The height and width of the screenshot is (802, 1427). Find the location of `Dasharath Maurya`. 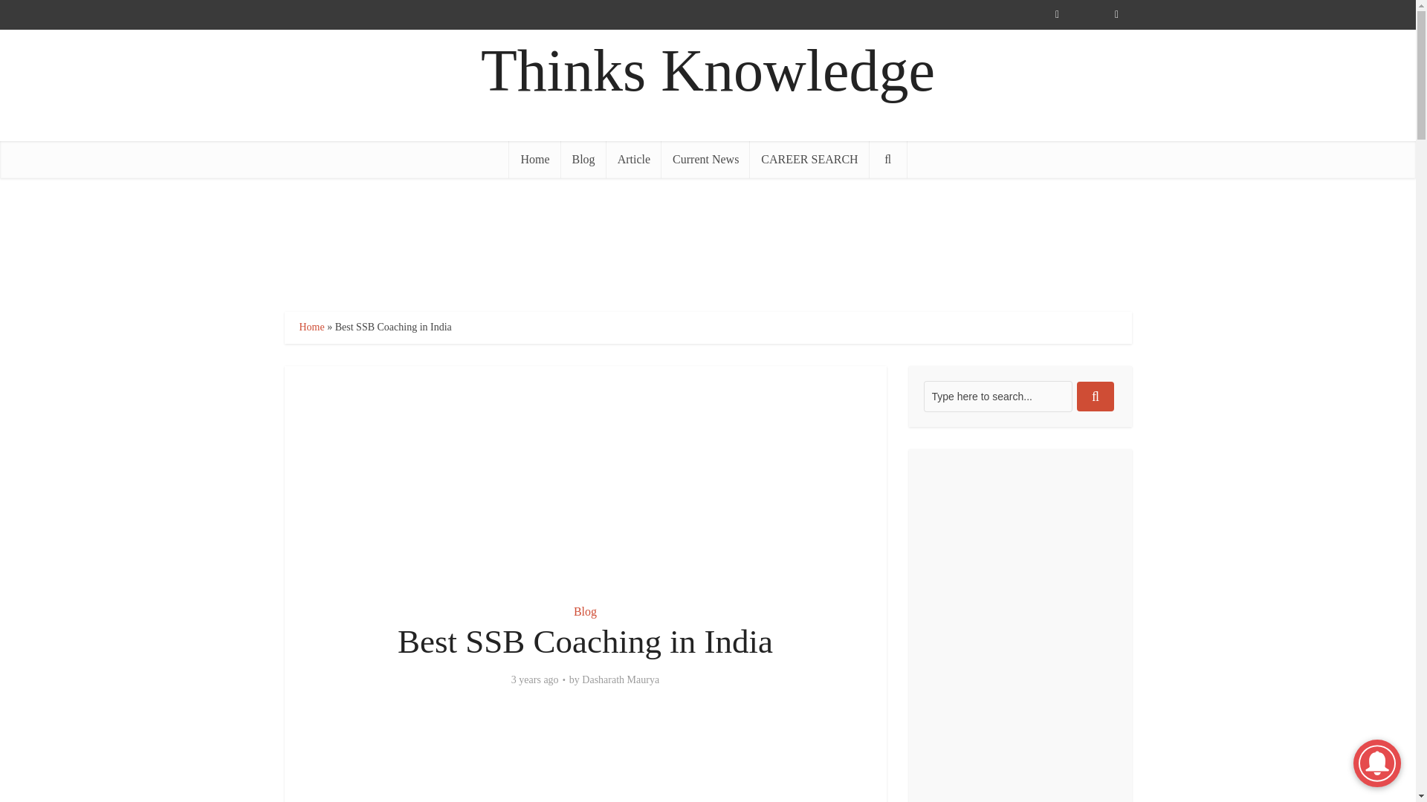

Dasharath Maurya is located at coordinates (621, 680).